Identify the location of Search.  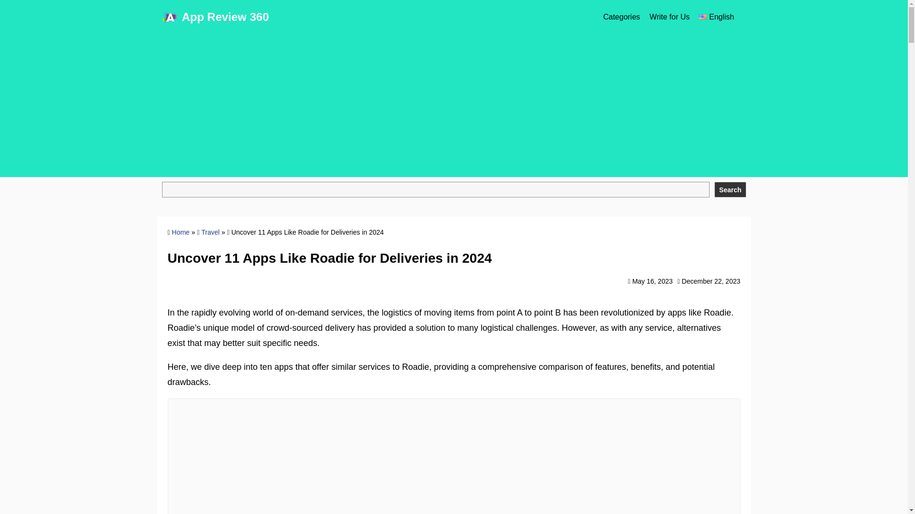
(730, 189).